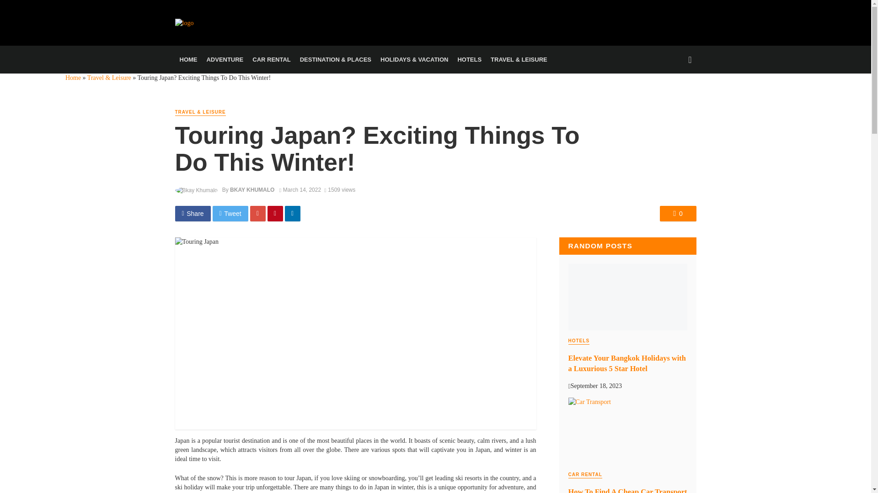  What do you see at coordinates (275, 214) in the screenshot?
I see `Share on Pinterest` at bounding box center [275, 214].